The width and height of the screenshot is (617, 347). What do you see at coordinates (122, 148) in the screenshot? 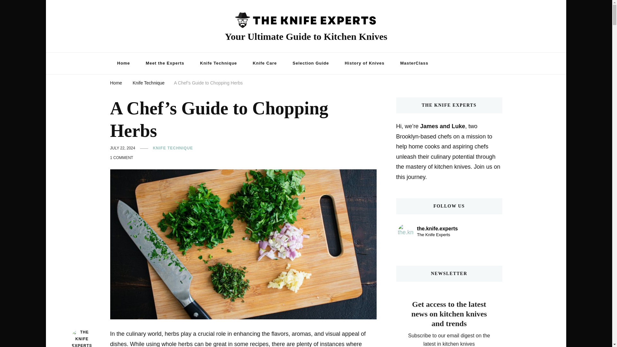
I see `JULY 22, 2024` at bounding box center [122, 148].